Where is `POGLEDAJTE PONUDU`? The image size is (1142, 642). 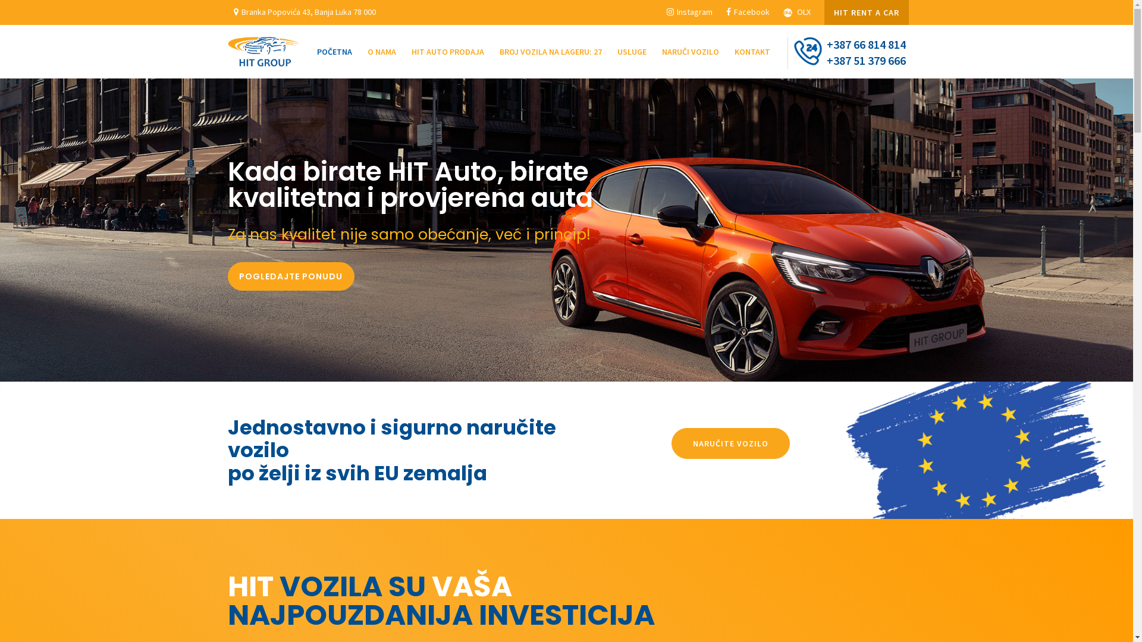
POGLEDAJTE PONUDU is located at coordinates (290, 276).